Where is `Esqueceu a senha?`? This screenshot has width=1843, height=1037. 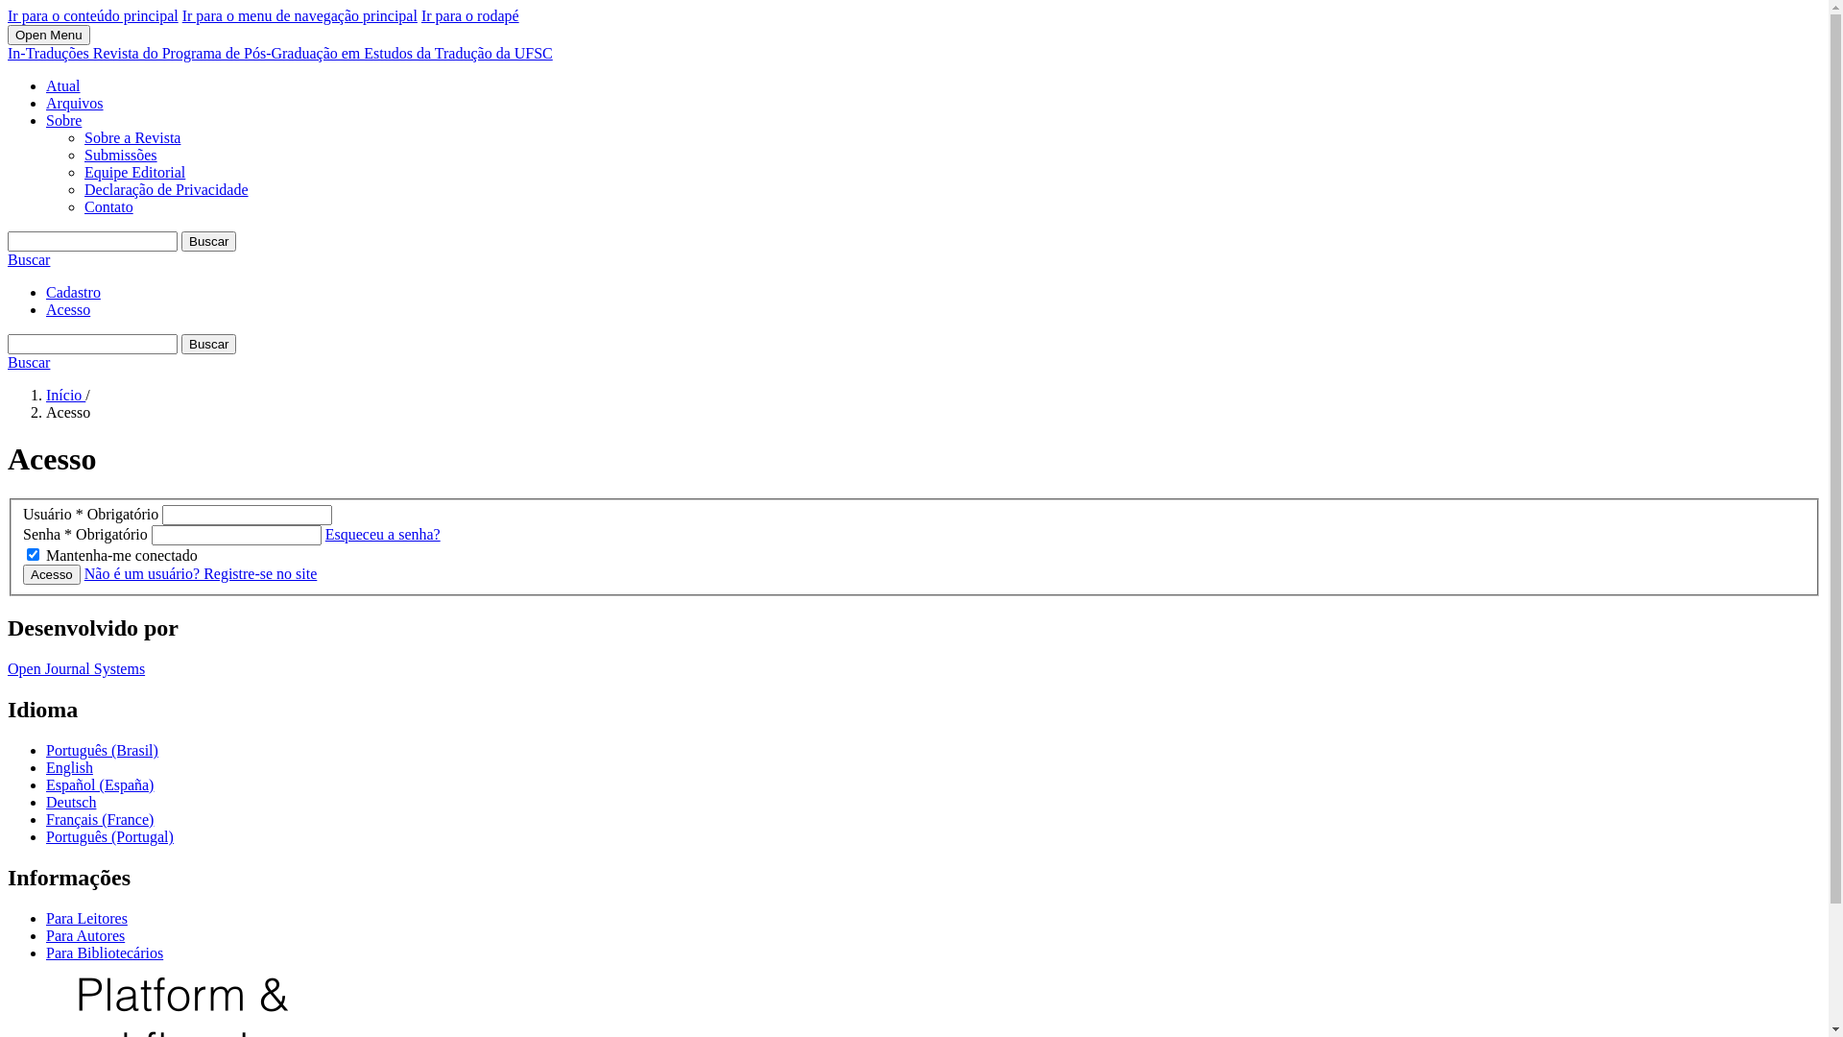 Esqueceu a senha? is located at coordinates (383, 534).